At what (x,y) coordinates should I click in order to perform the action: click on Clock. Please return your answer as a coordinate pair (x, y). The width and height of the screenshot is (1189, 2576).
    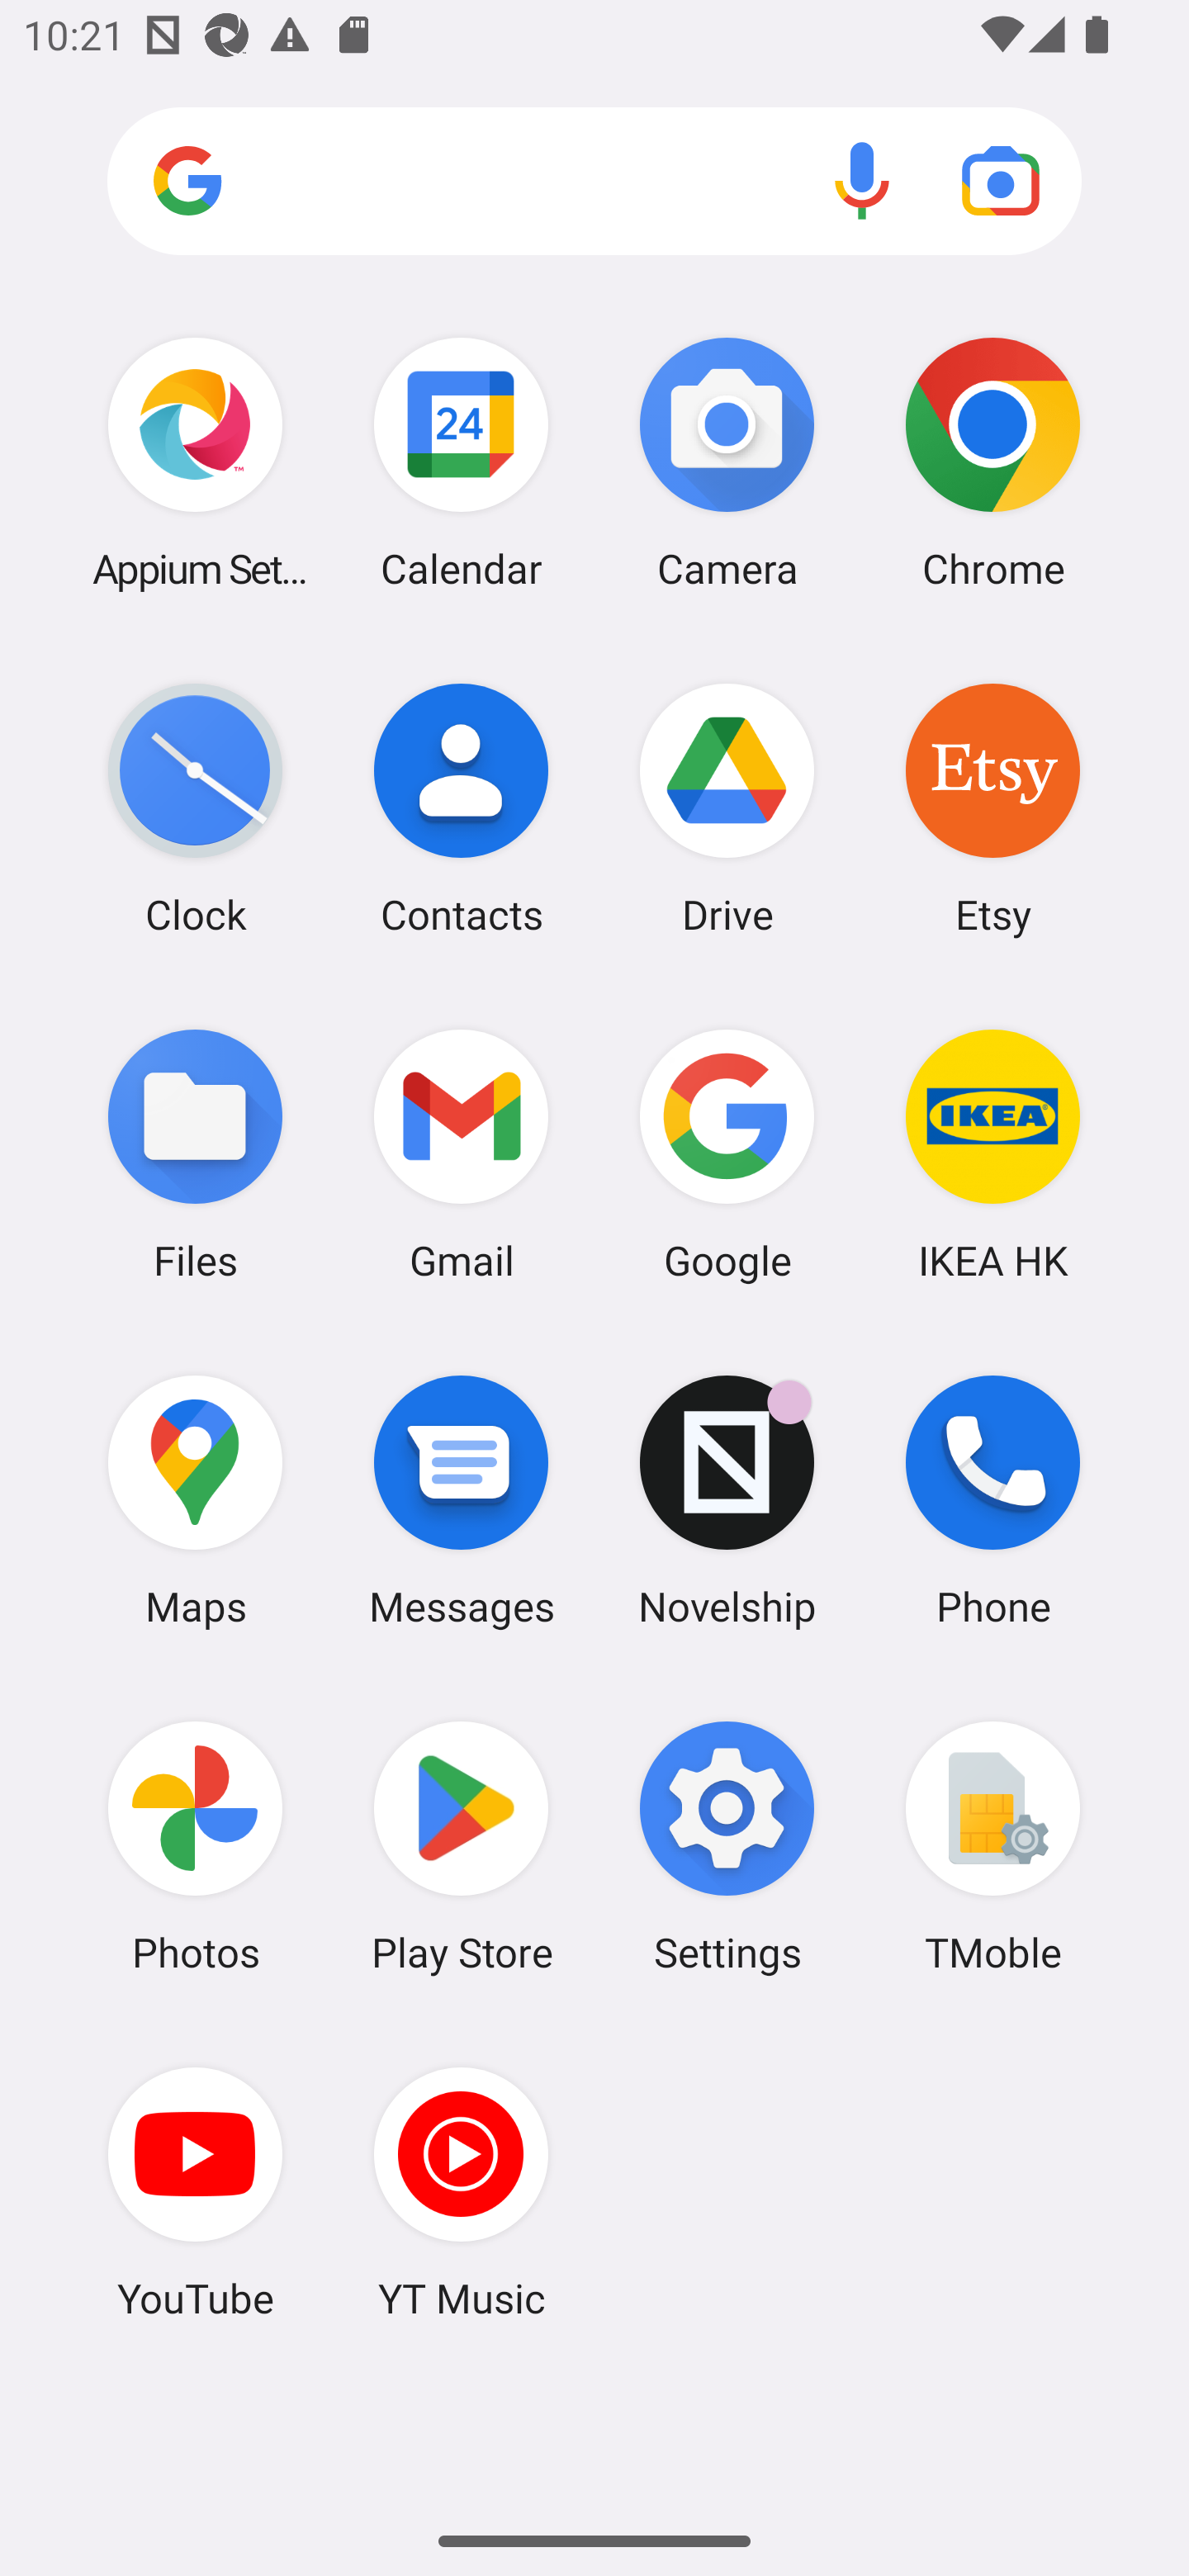
    Looking at the image, I should click on (195, 808).